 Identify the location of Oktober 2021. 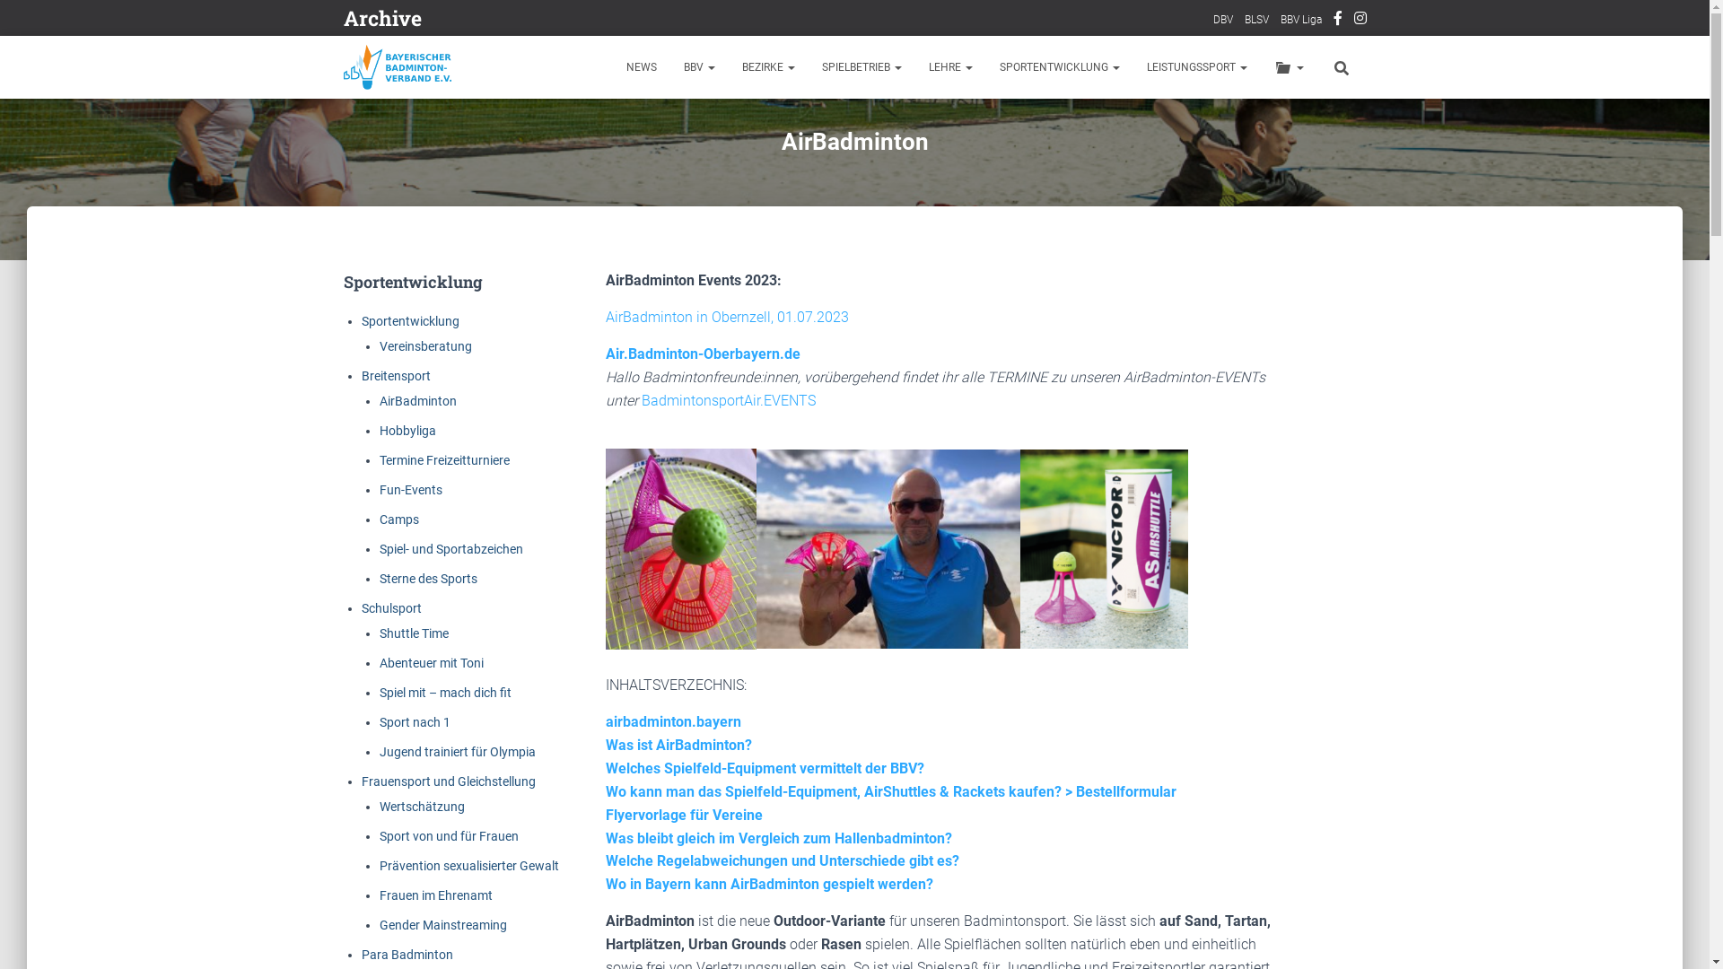
(488, 202).